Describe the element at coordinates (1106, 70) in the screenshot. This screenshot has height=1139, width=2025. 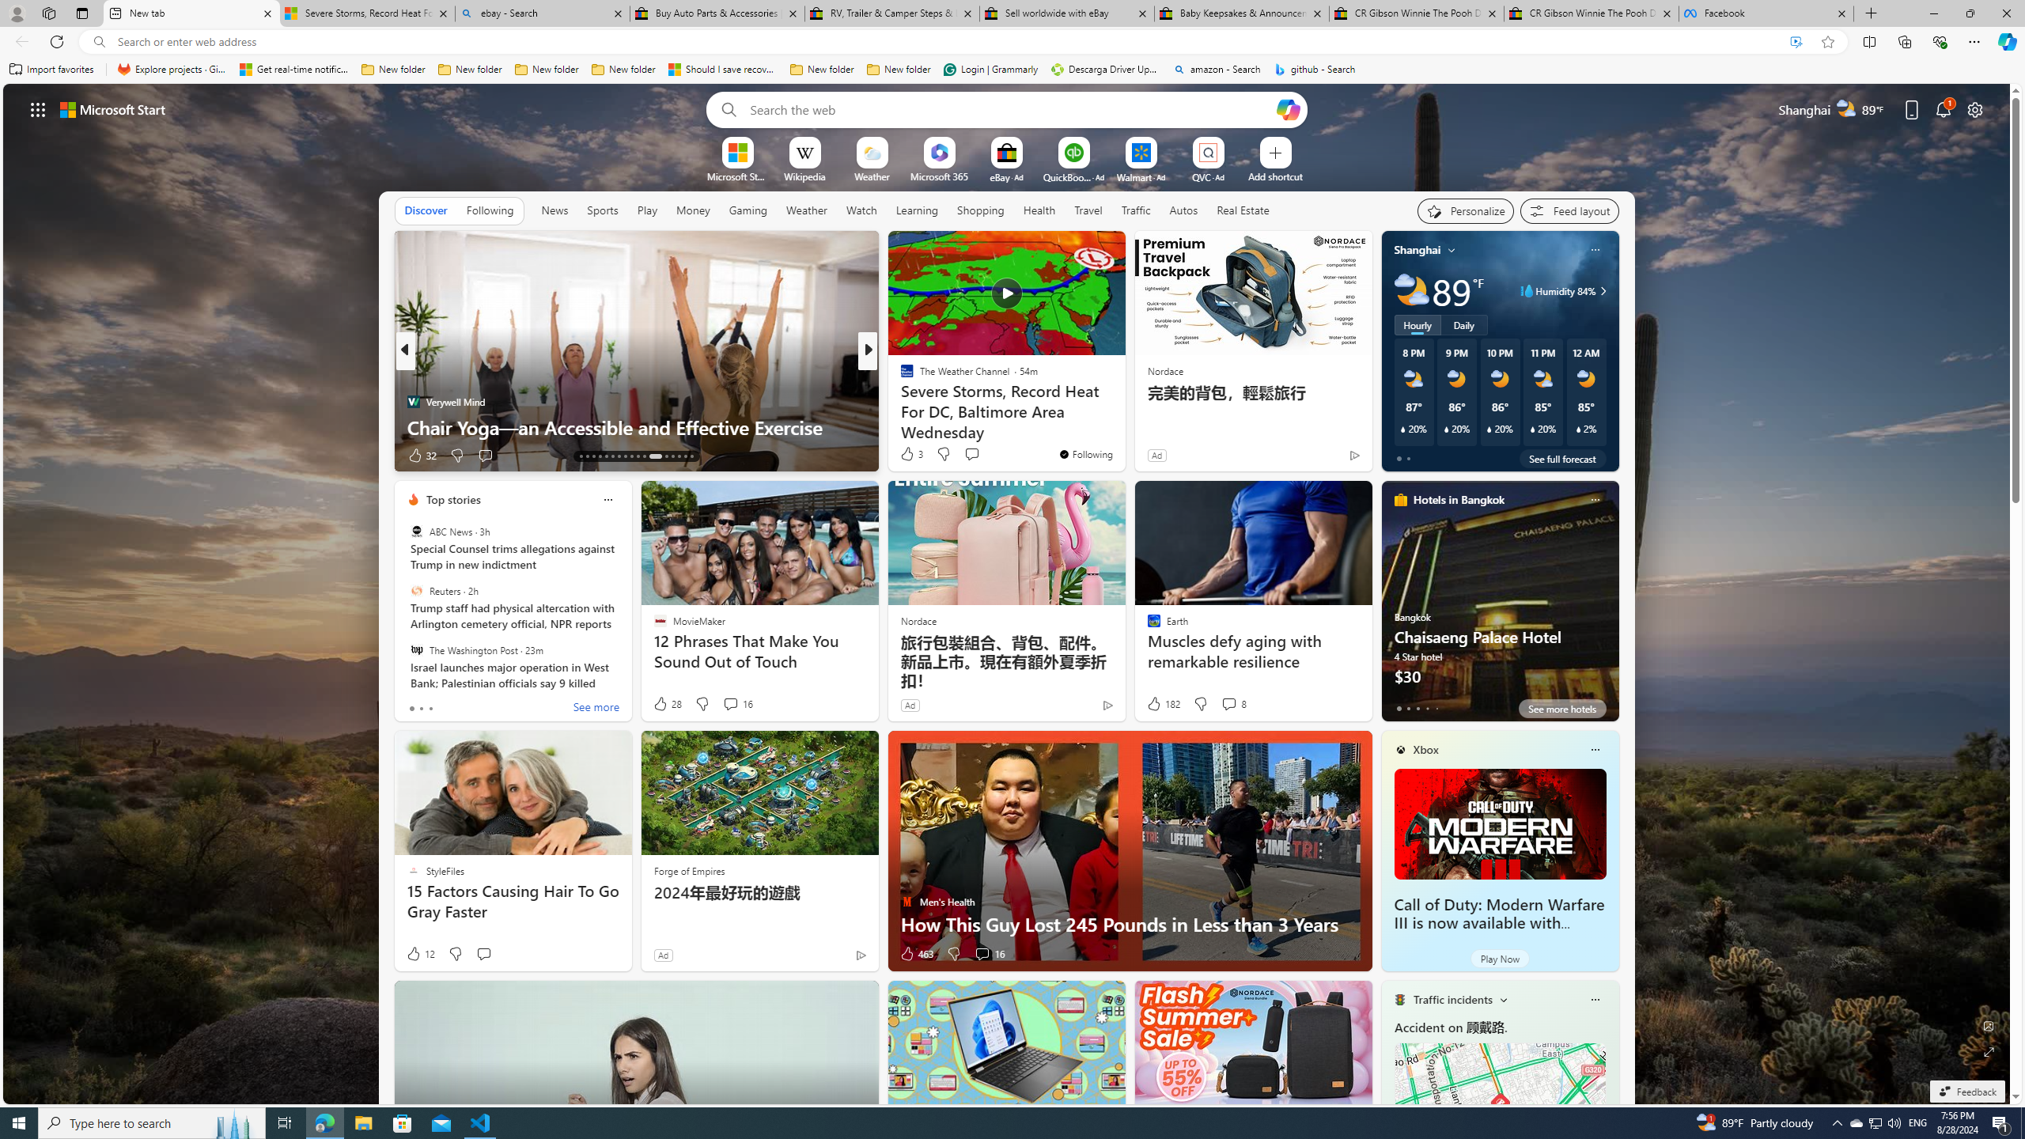
I see `Descarga Driver Updater` at that location.